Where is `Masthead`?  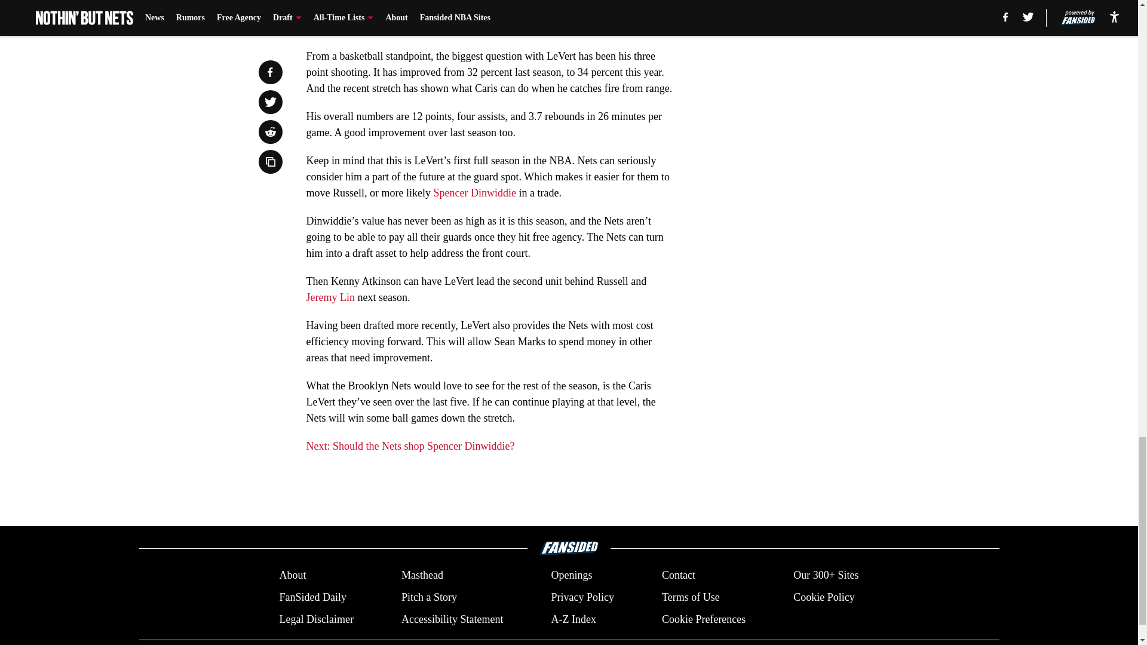
Masthead is located at coordinates (422, 576).